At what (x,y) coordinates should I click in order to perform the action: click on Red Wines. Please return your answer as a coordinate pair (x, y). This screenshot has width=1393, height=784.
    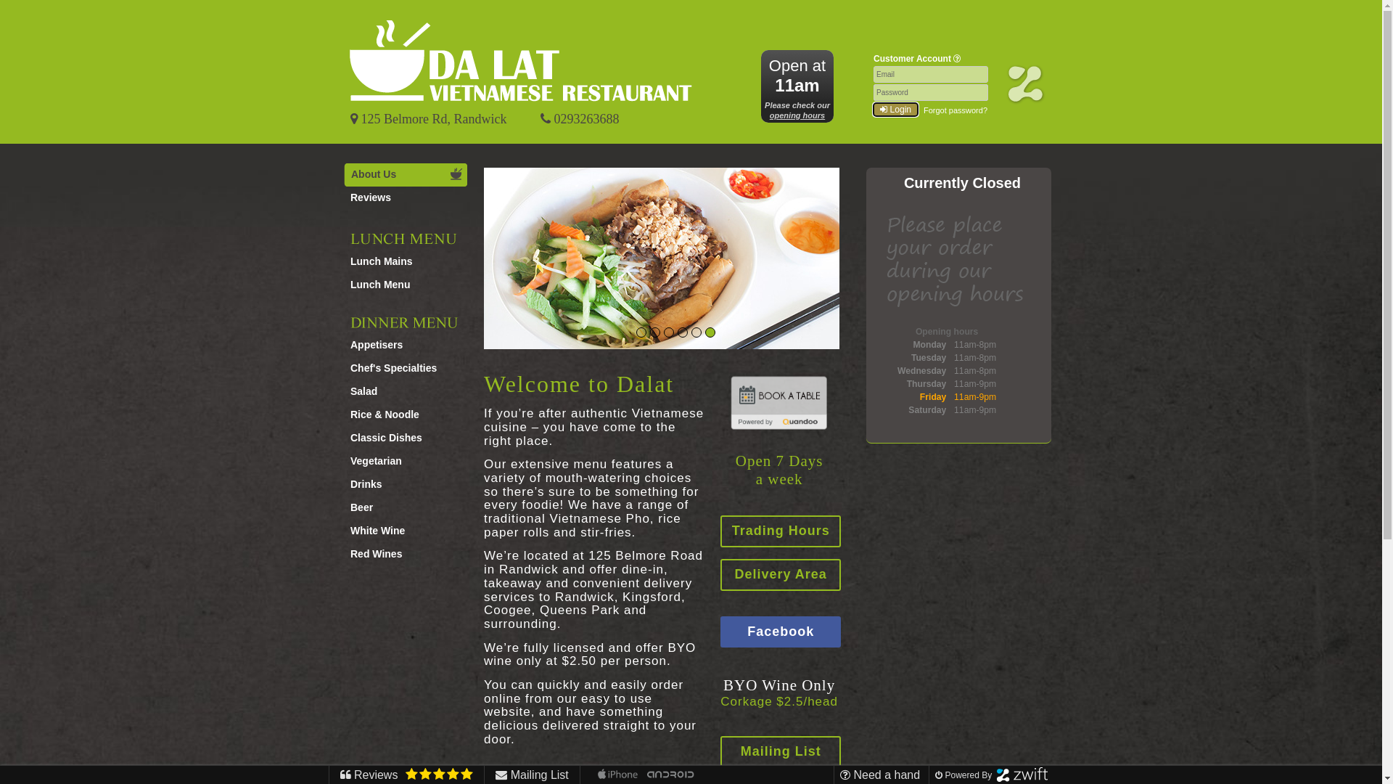
    Looking at the image, I should click on (402, 555).